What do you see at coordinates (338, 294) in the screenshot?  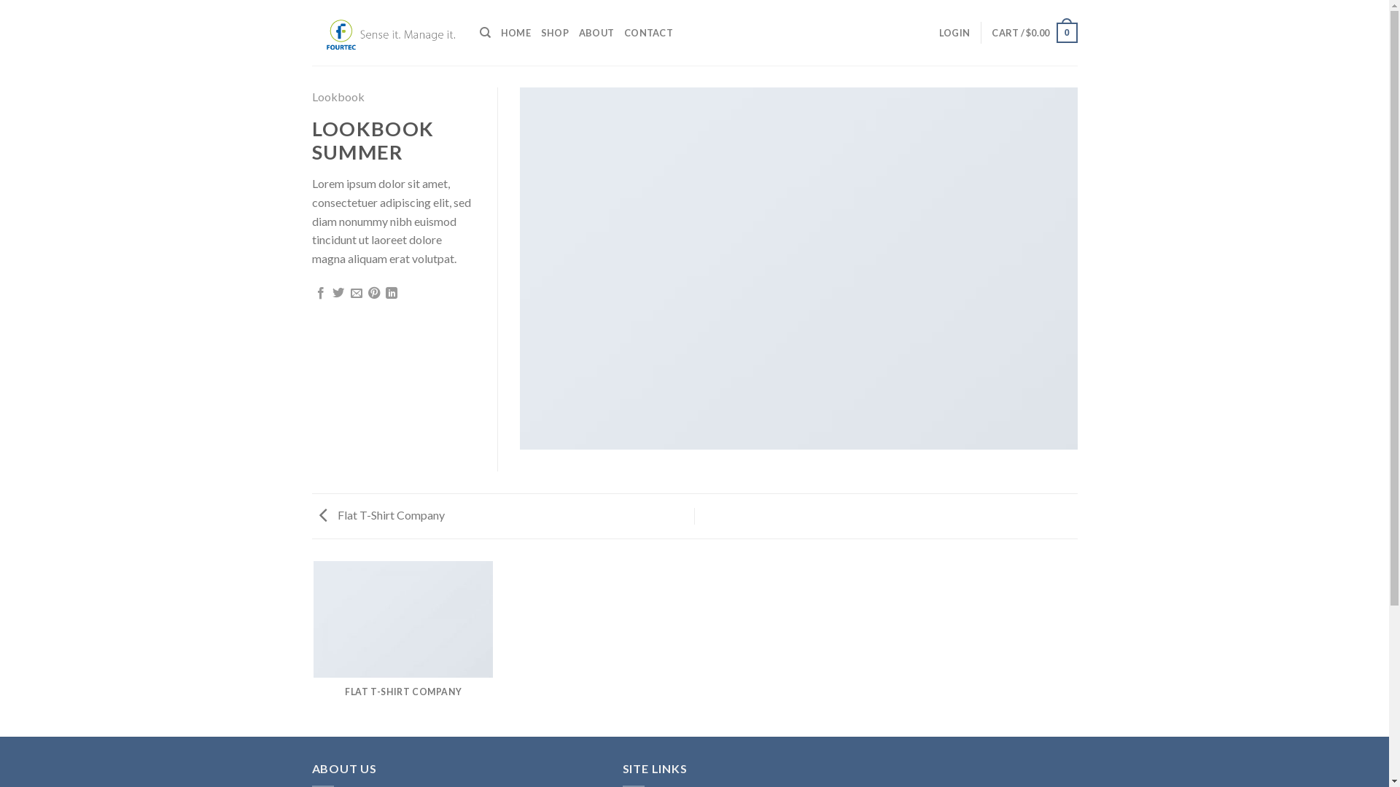 I see `Share on Twitter` at bounding box center [338, 294].